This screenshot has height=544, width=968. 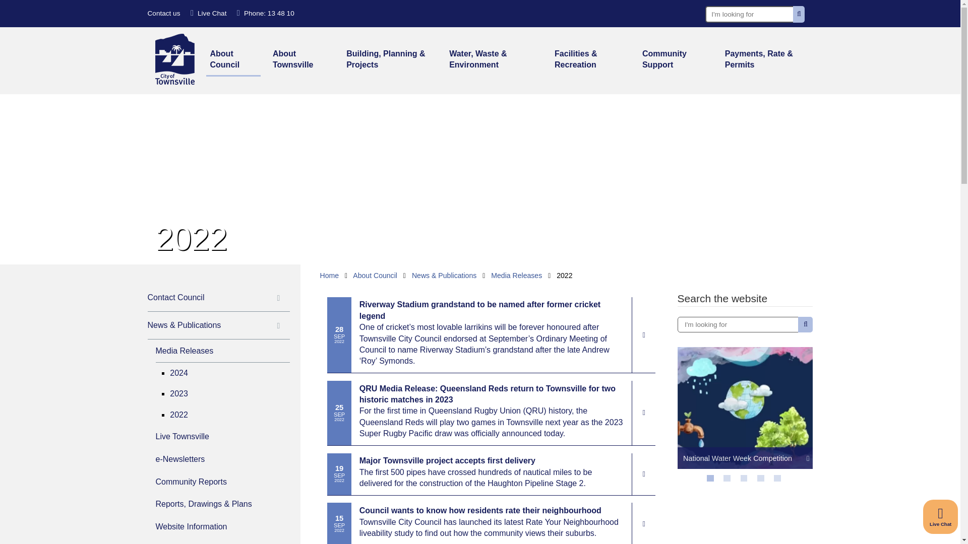 What do you see at coordinates (265, 13) in the screenshot?
I see `Phone: 13 48 10` at bounding box center [265, 13].